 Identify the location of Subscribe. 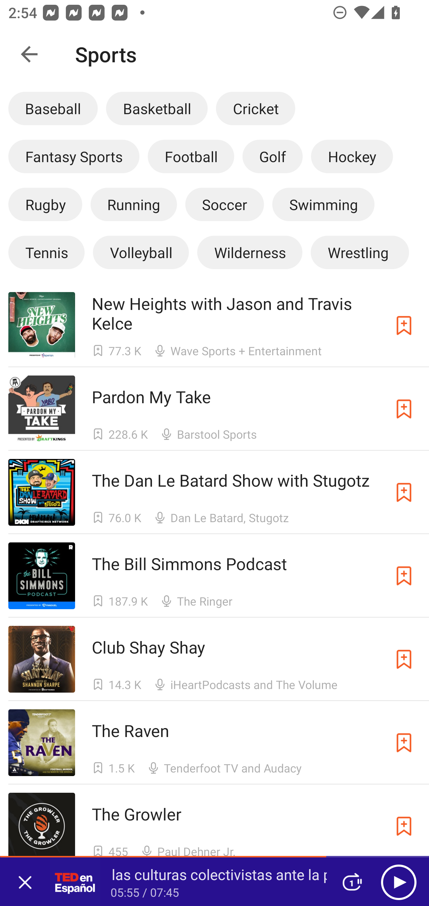
(404, 492).